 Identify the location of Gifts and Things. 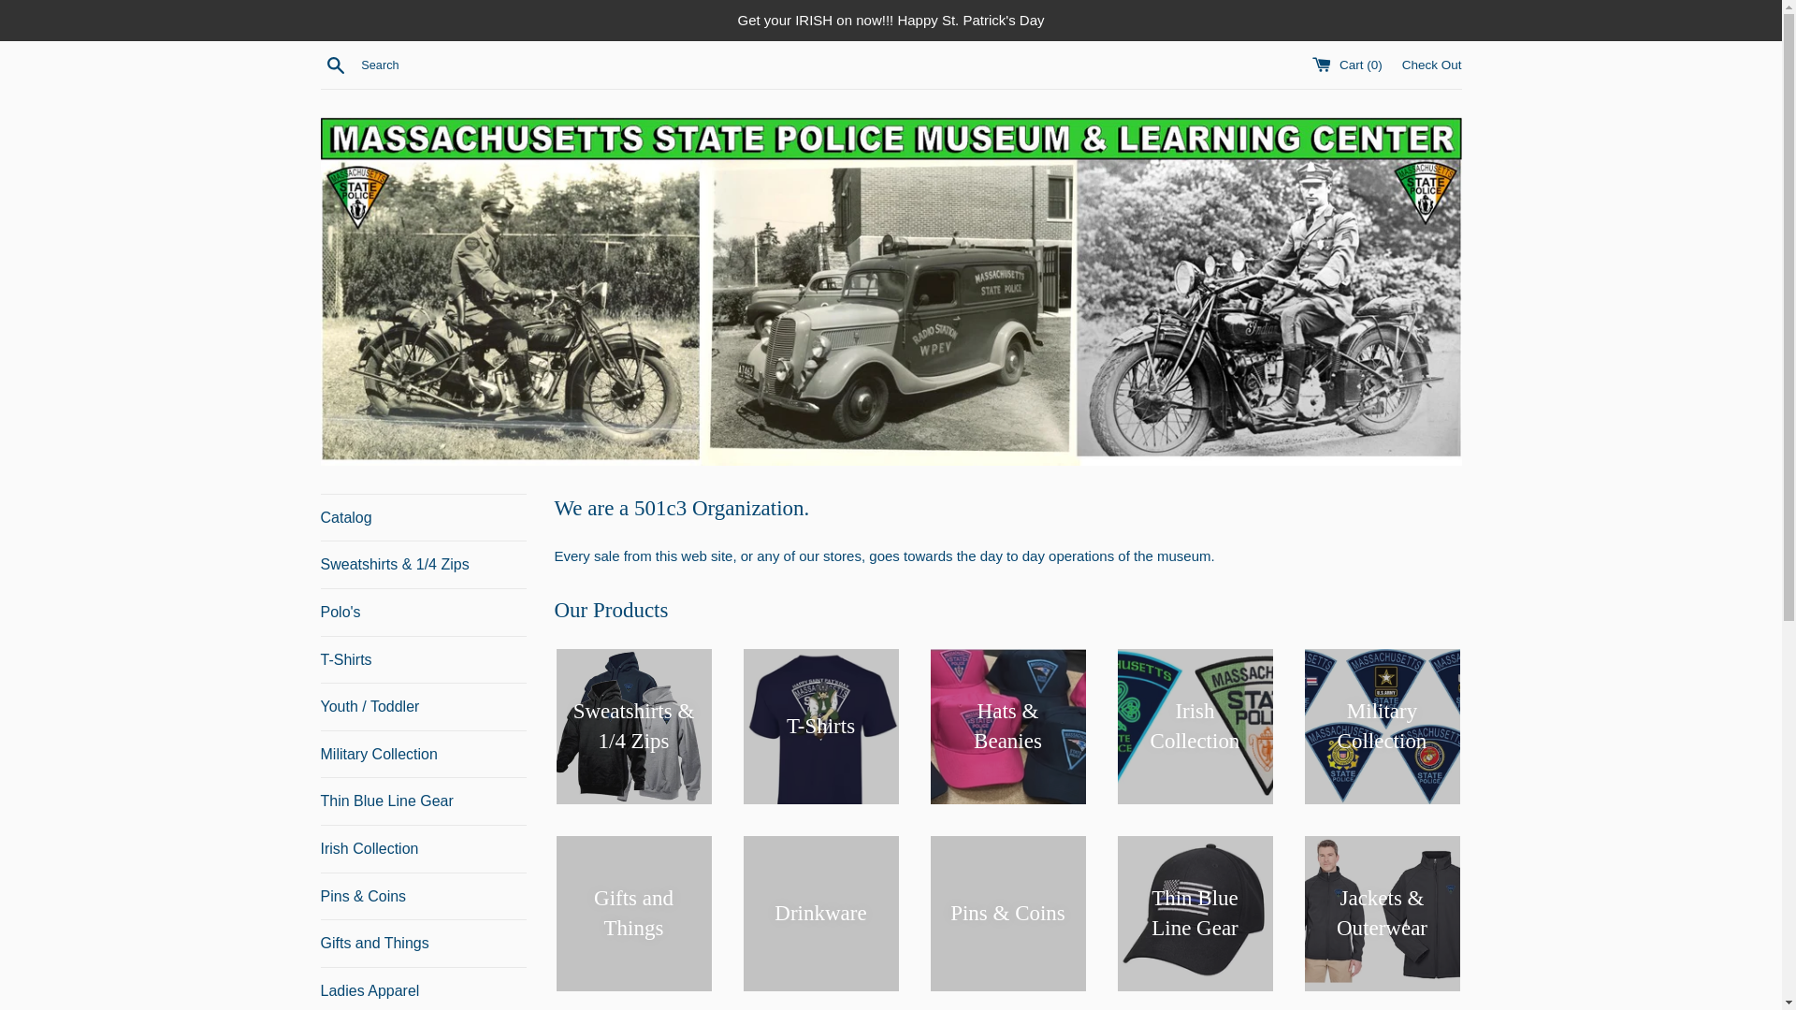
(632, 957).